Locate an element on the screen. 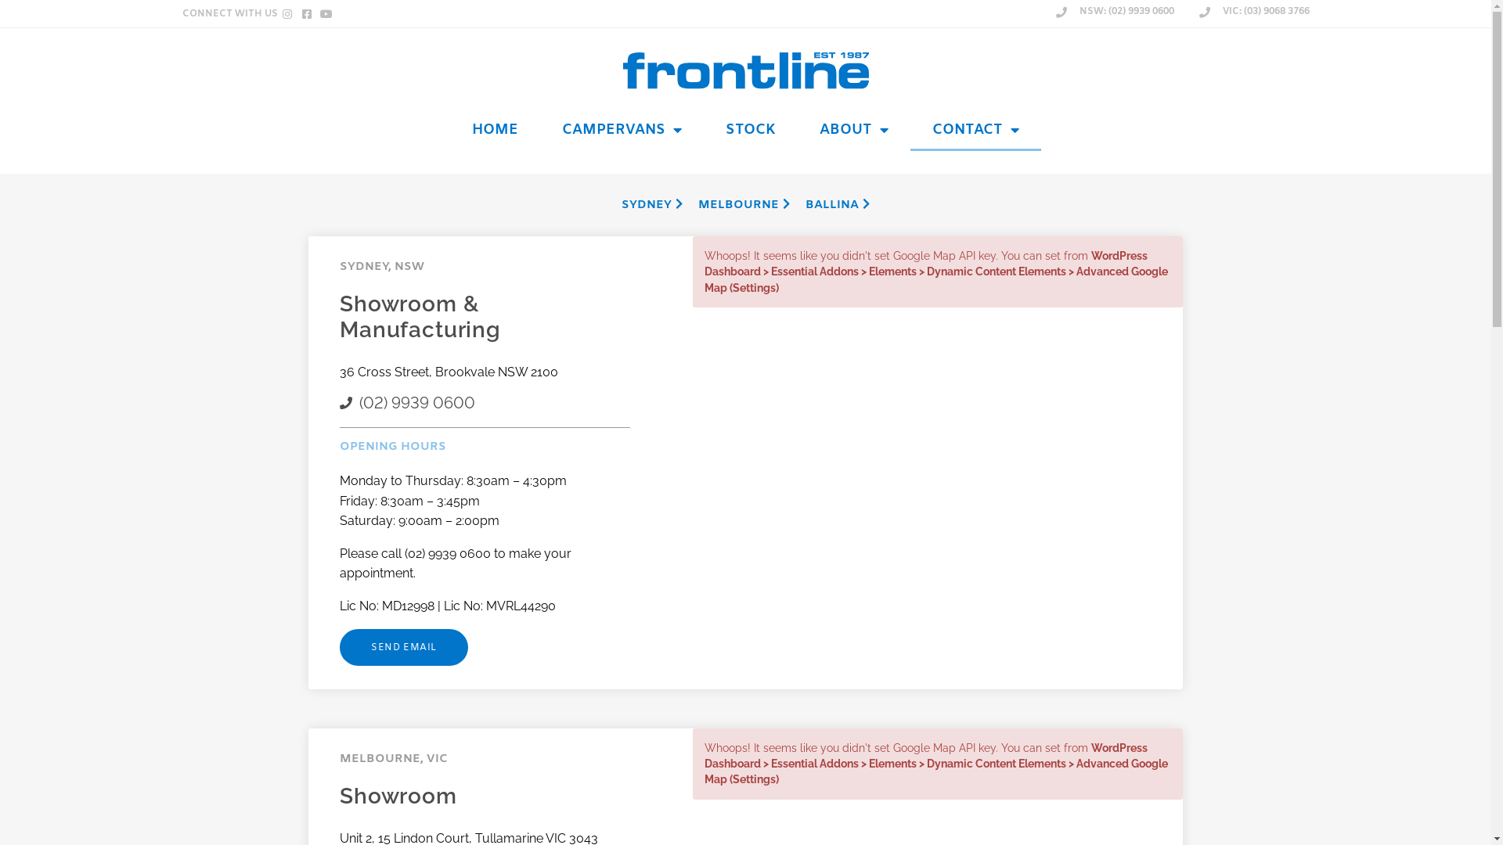 The image size is (1503, 845). 36 Cross Street, Brookvale NSW 2100 is located at coordinates (449, 372).